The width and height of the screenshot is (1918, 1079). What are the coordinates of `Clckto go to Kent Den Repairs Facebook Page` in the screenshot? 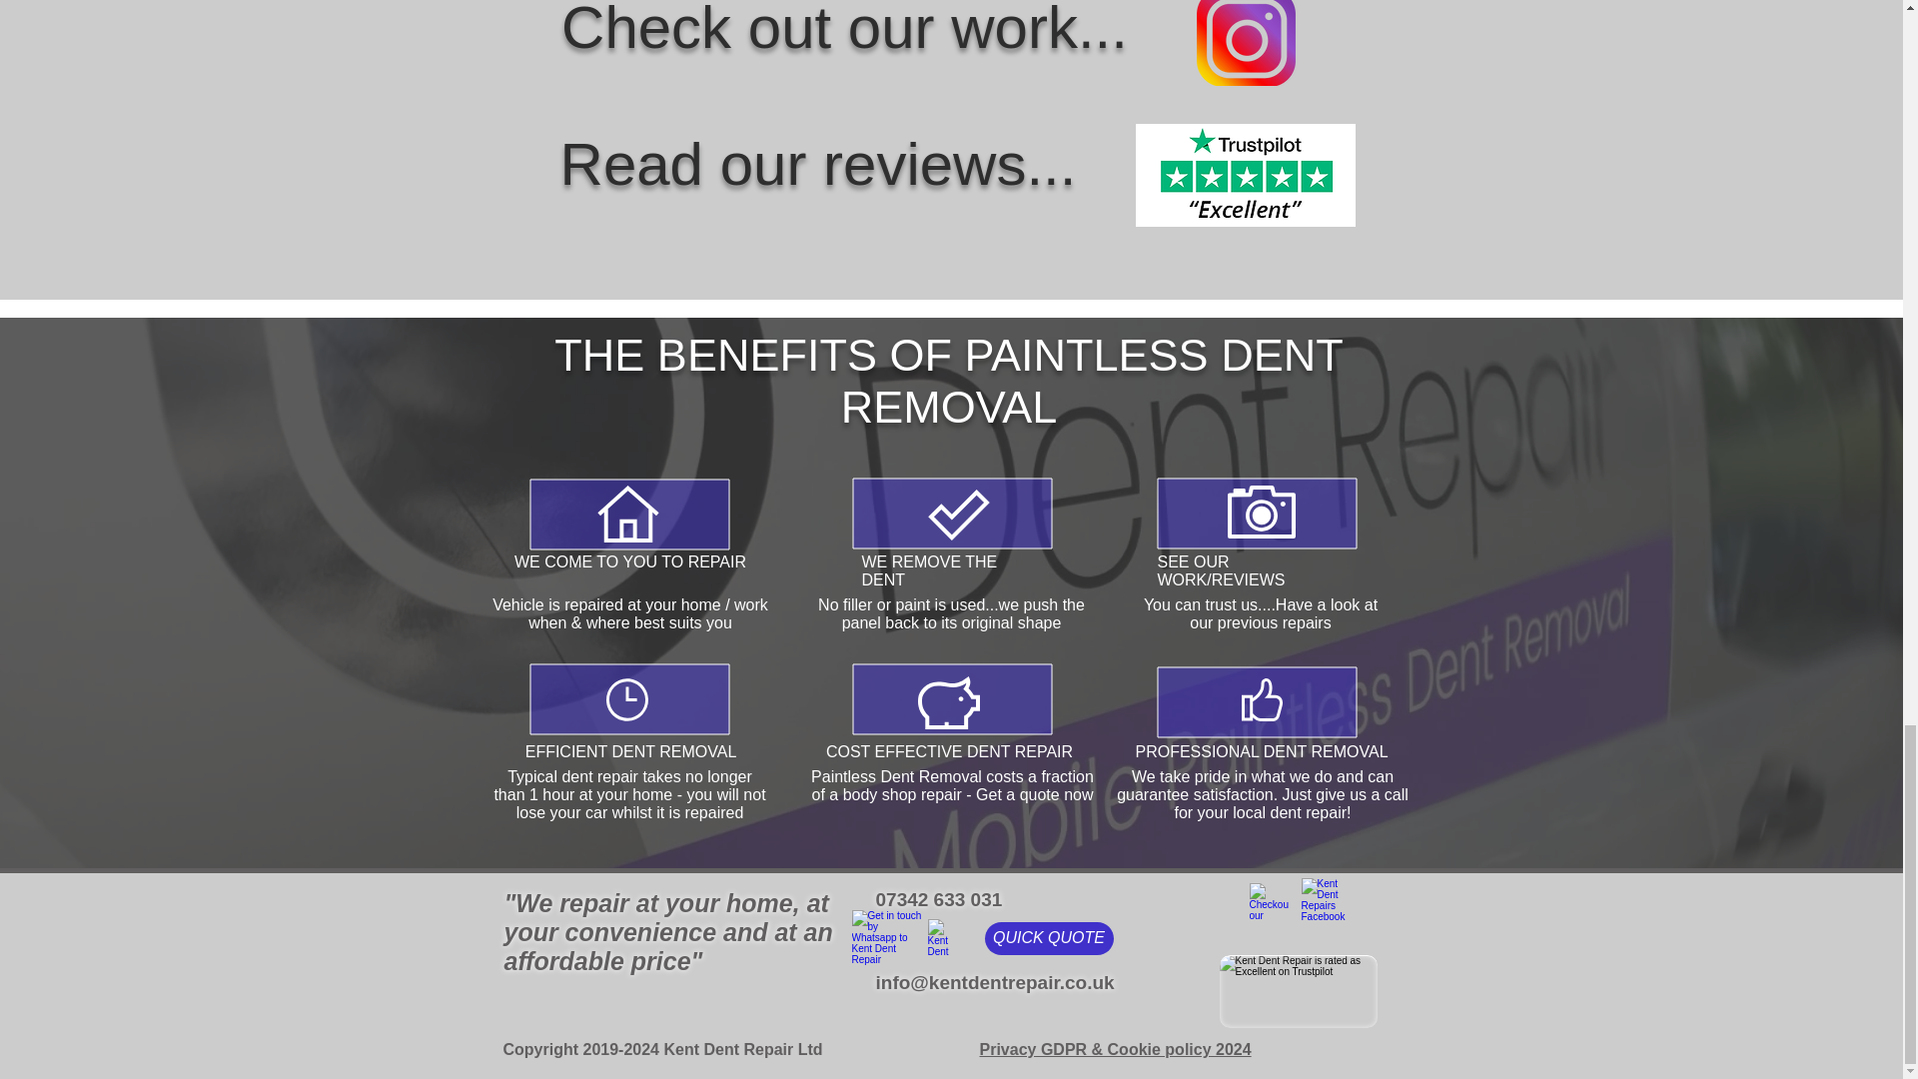 It's located at (1324, 901).